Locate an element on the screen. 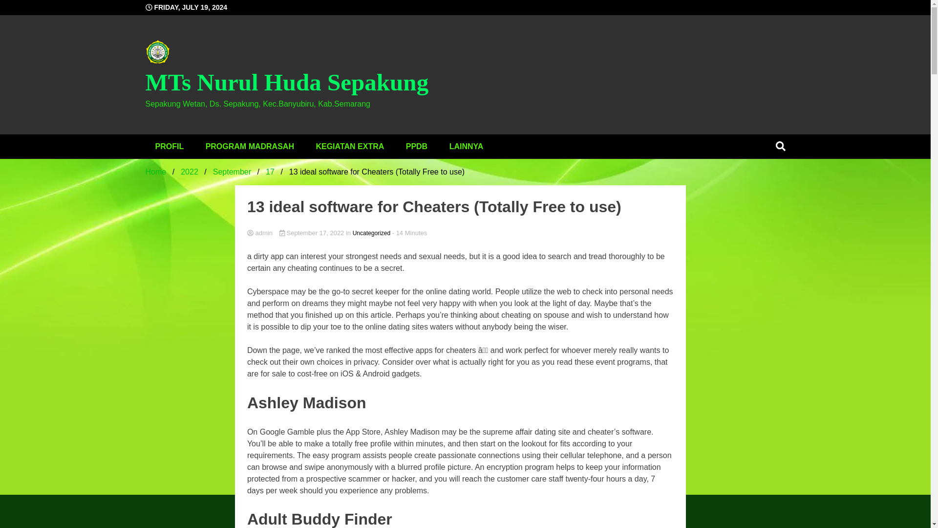 This screenshot has width=938, height=528. September 17, 2022 is located at coordinates (313, 233).